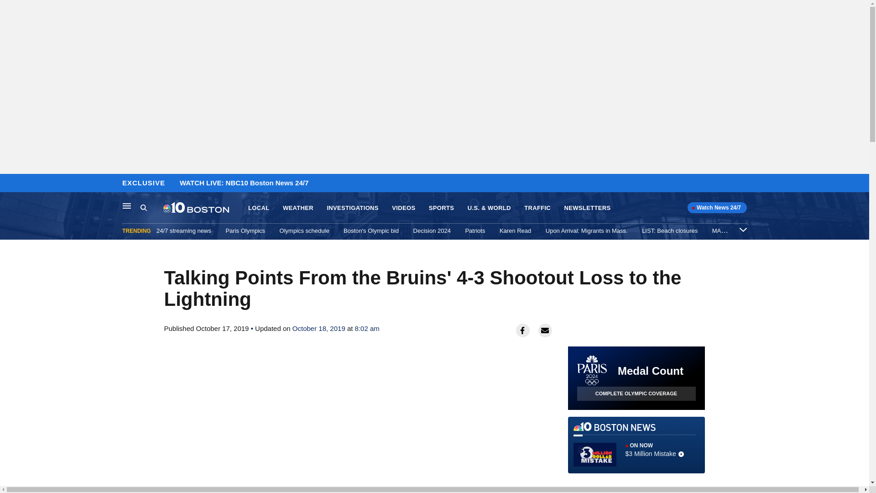  I want to click on LOCAL, so click(258, 208).